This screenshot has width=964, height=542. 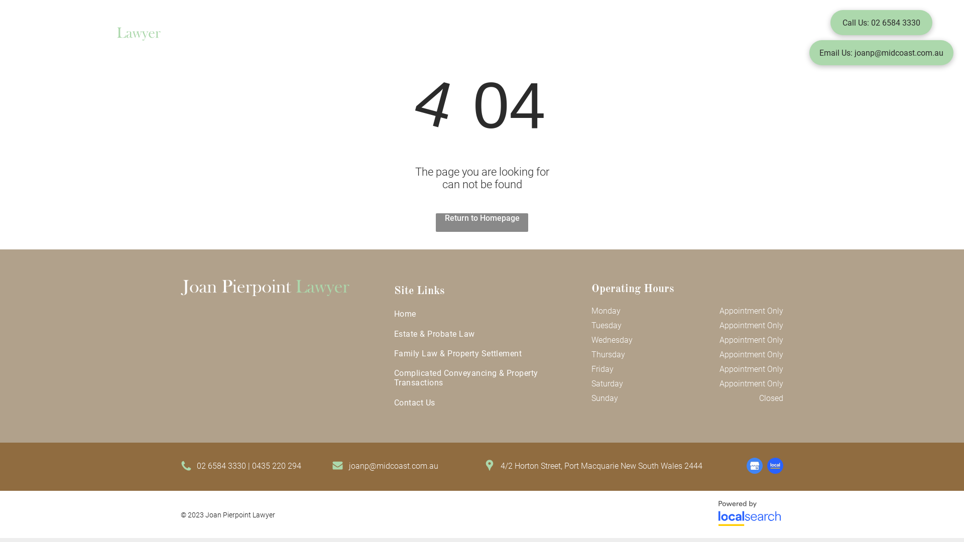 What do you see at coordinates (486, 402) in the screenshot?
I see `Contact Us` at bounding box center [486, 402].